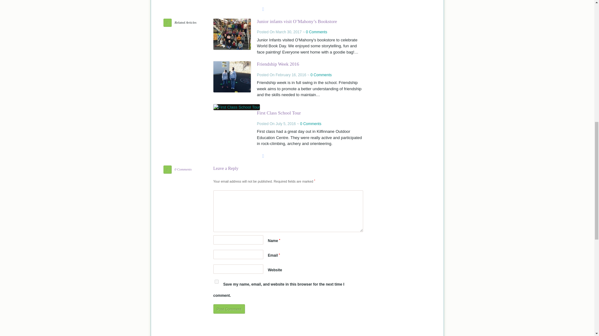 This screenshot has width=599, height=336. Describe the element at coordinates (316, 32) in the screenshot. I see `0 Comments` at that location.